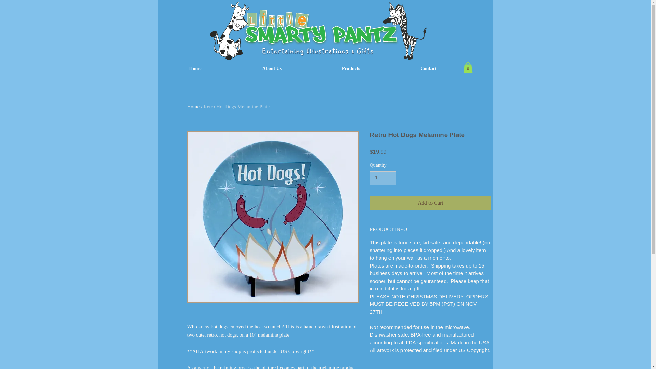 The height and width of the screenshot is (369, 656). Describe the element at coordinates (383, 178) in the screenshot. I see `1` at that location.